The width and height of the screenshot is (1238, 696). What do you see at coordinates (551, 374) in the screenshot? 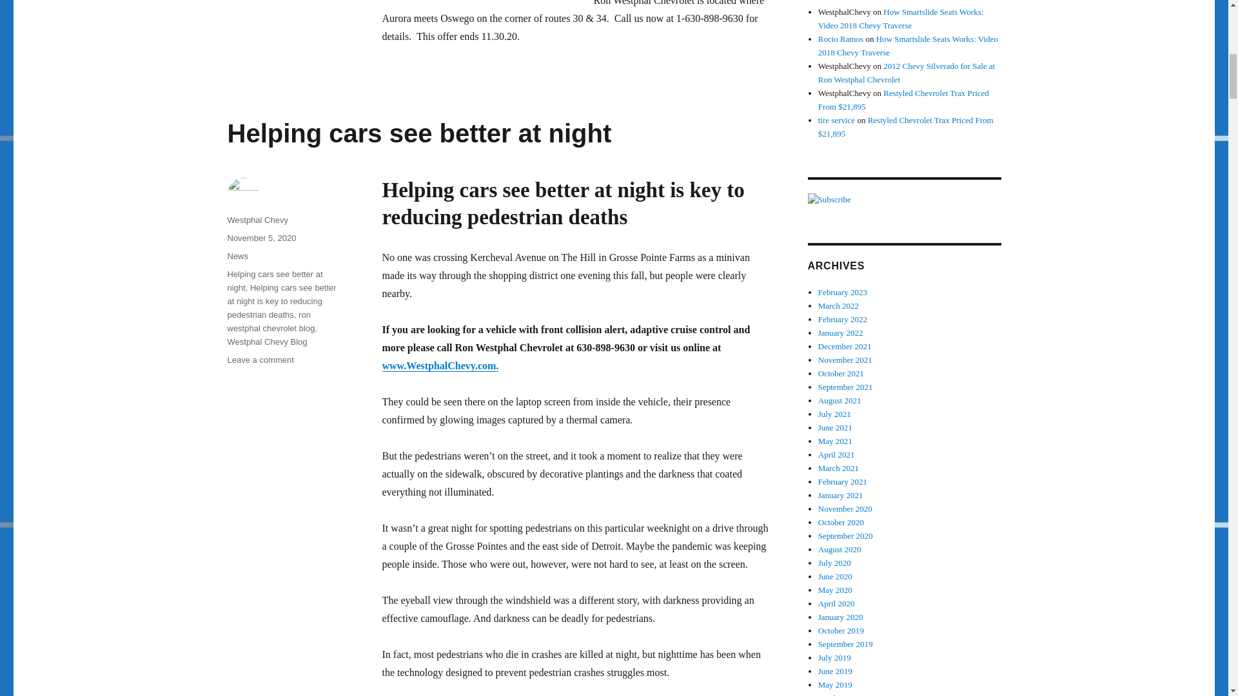
I see `www.WestphalChevy.com.` at bounding box center [551, 374].